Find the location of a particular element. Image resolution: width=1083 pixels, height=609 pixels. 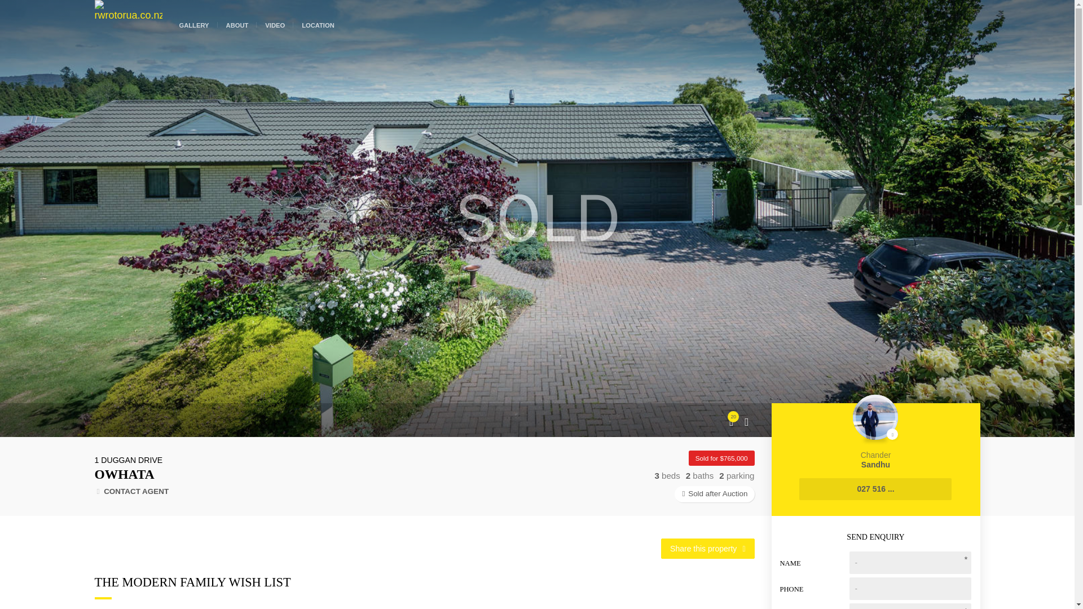

GALLERY is located at coordinates (193, 21).